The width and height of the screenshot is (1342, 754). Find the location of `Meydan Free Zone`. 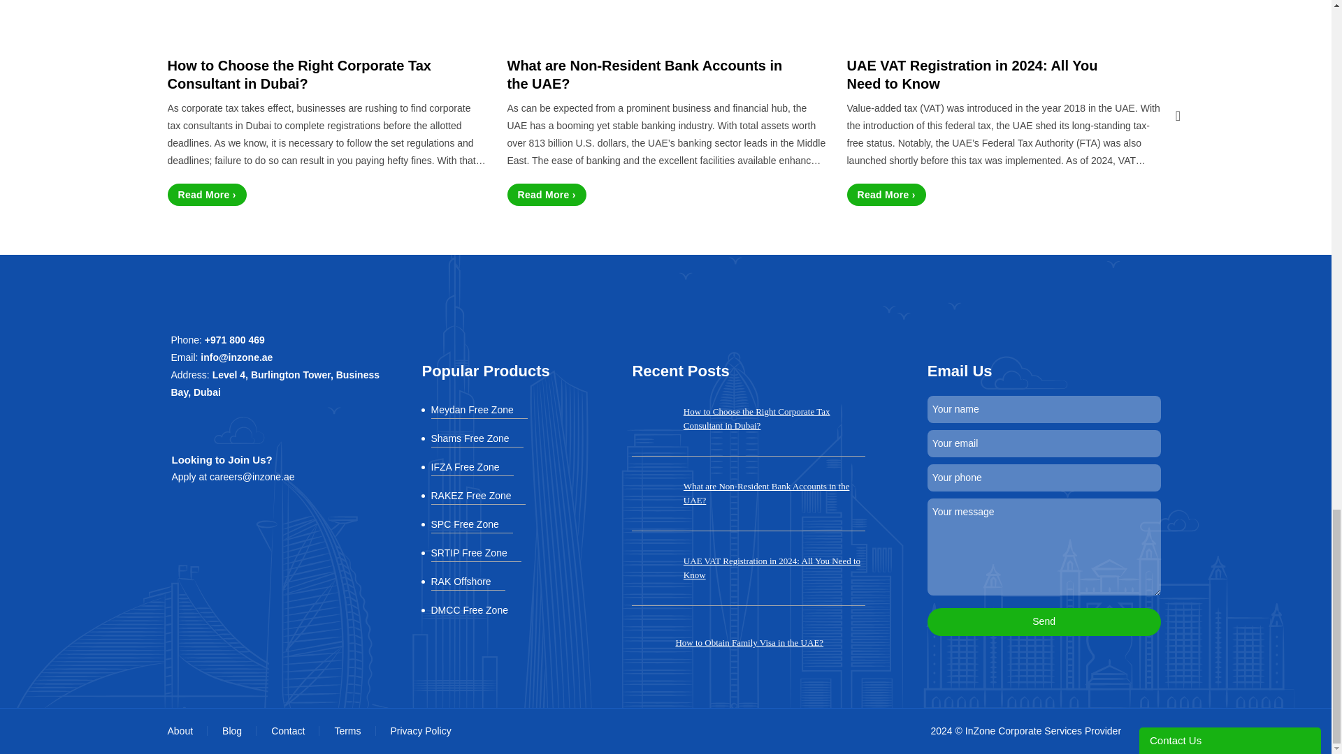

Meydan Free Zone is located at coordinates (479, 411).